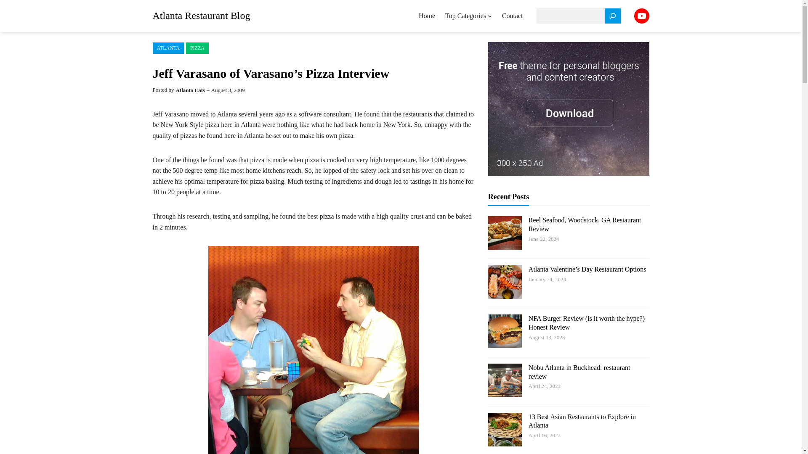 This screenshot has width=808, height=454. I want to click on Top Categories, so click(465, 16).